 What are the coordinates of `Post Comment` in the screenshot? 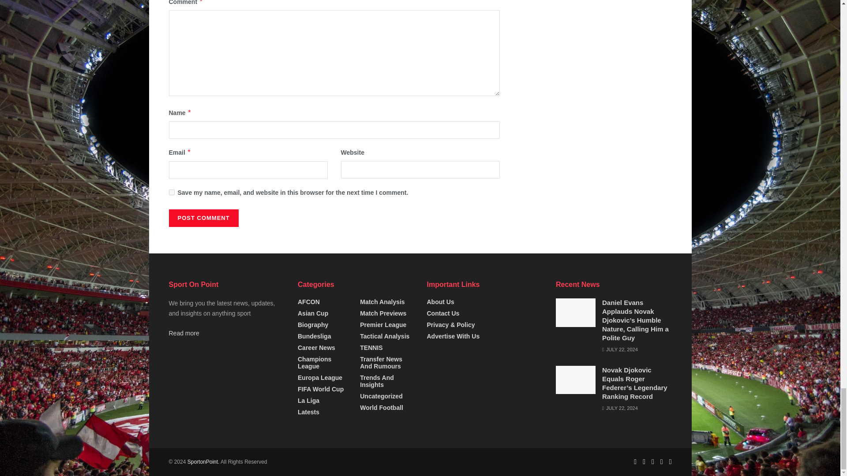 It's located at (203, 218).